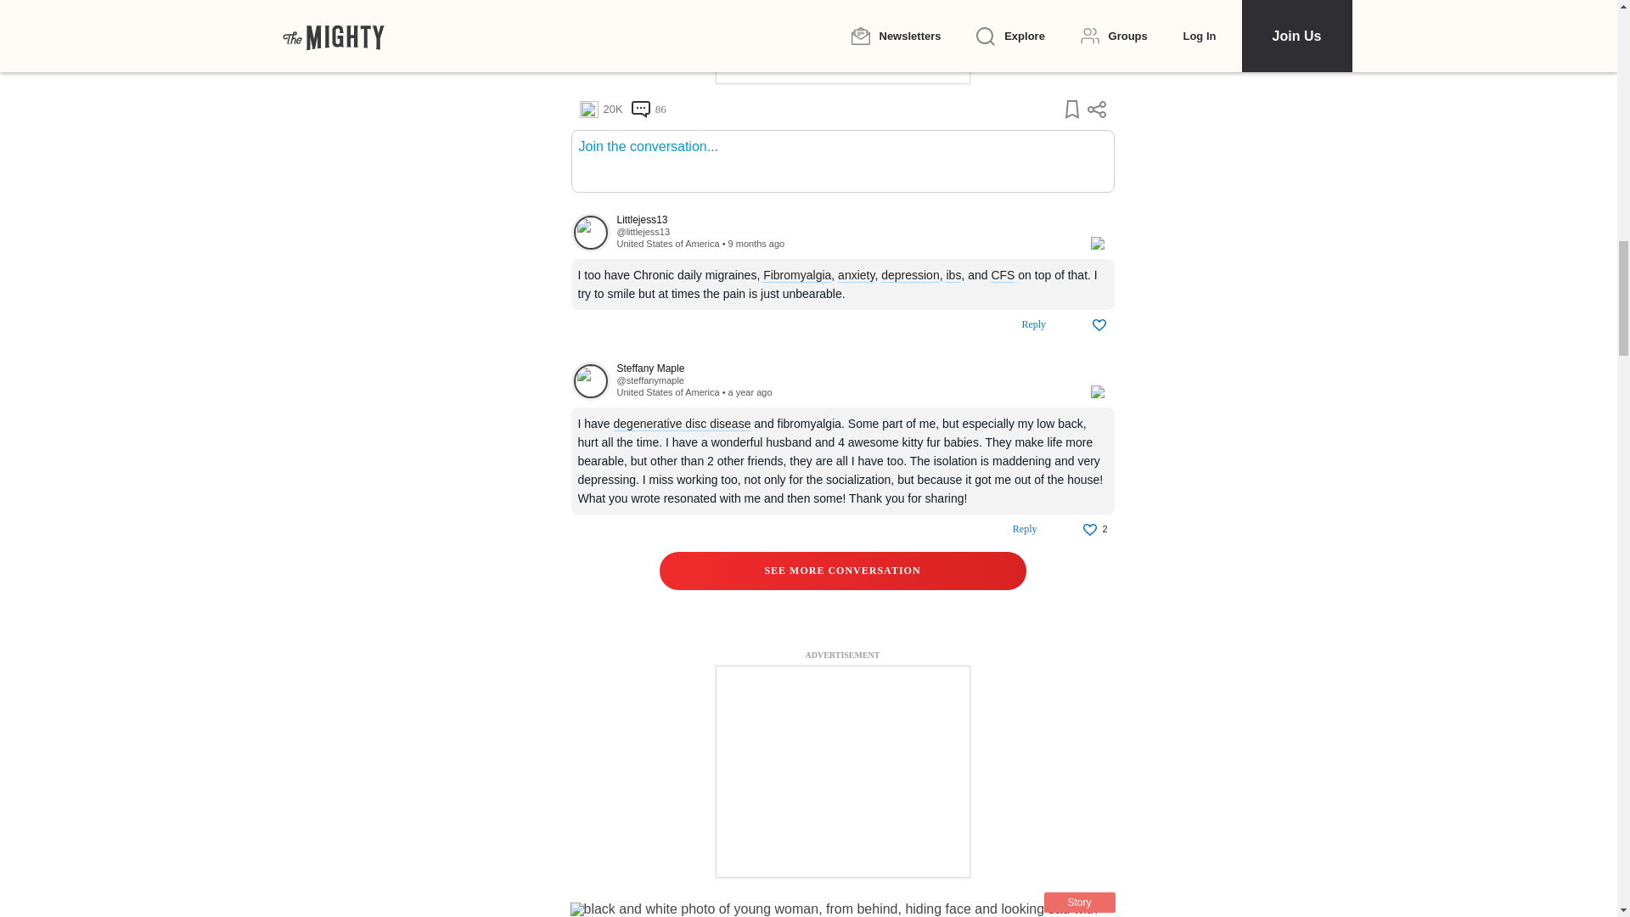 Image resolution: width=1630 pixels, height=917 pixels. Describe the element at coordinates (796, 275) in the screenshot. I see `Fibromyalgia` at that location.